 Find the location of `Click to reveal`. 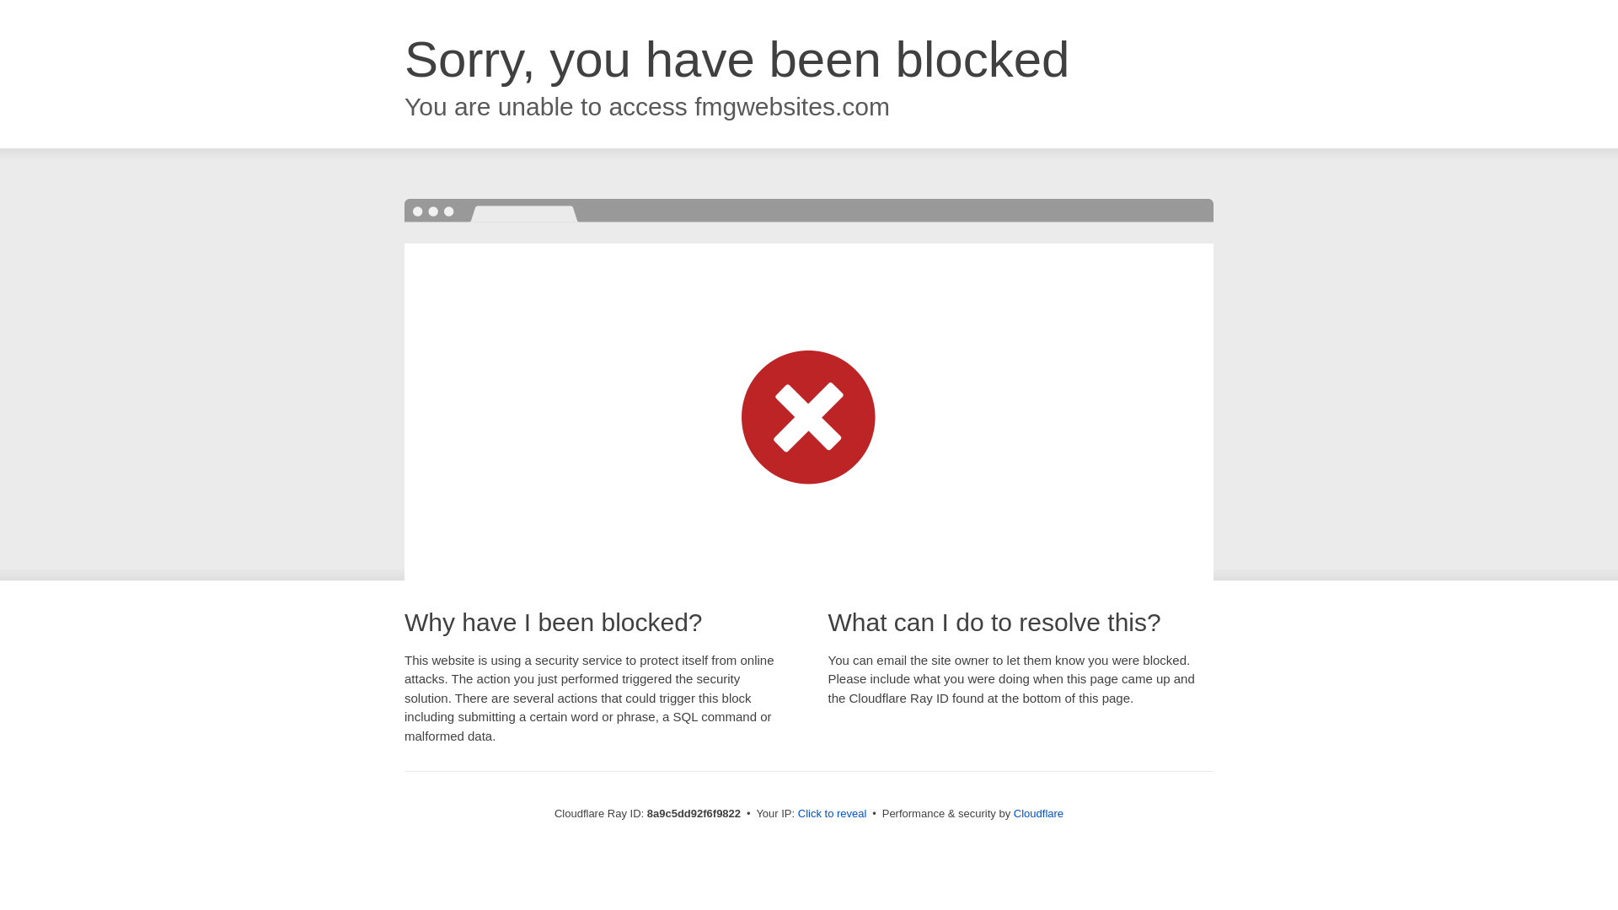

Click to reveal is located at coordinates (833, 814).